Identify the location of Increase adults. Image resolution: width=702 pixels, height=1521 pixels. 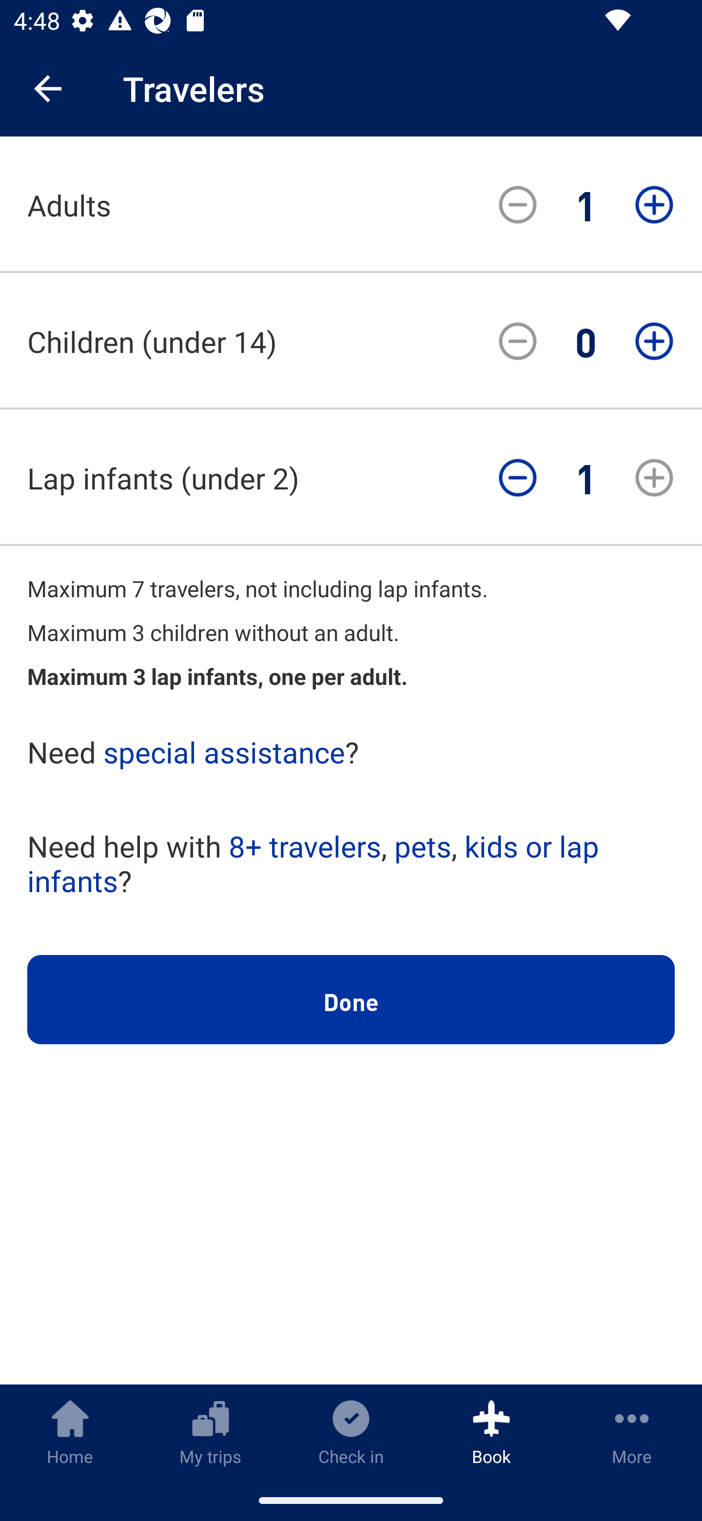
(654, 204).